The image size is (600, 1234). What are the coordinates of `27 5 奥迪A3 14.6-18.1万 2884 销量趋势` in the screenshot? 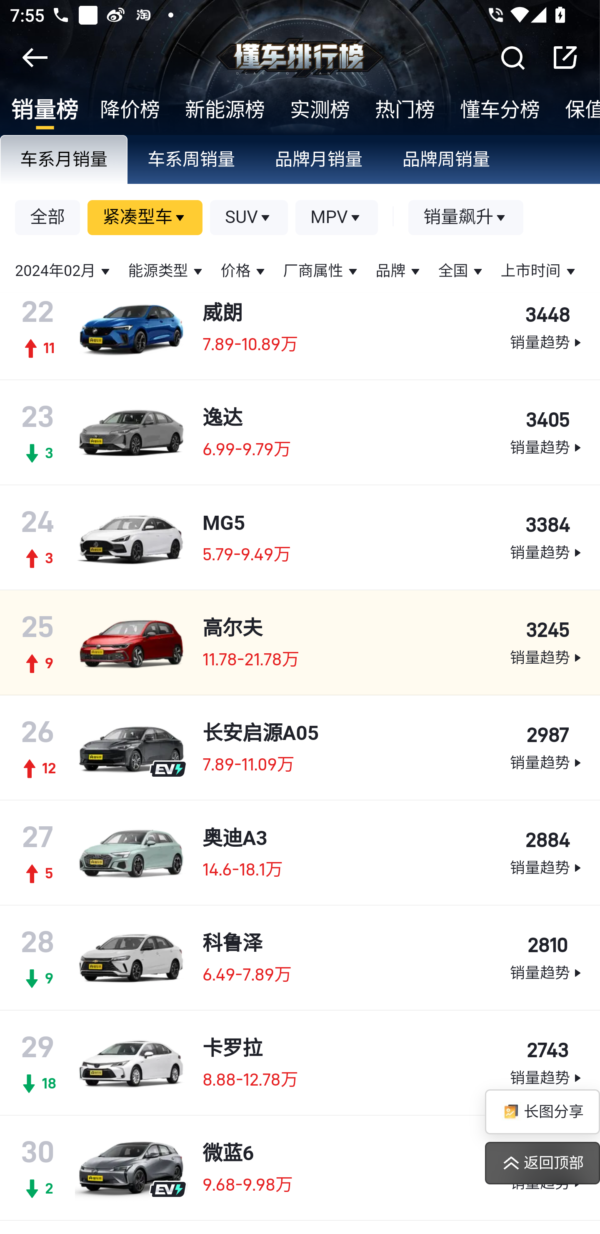 It's located at (300, 853).